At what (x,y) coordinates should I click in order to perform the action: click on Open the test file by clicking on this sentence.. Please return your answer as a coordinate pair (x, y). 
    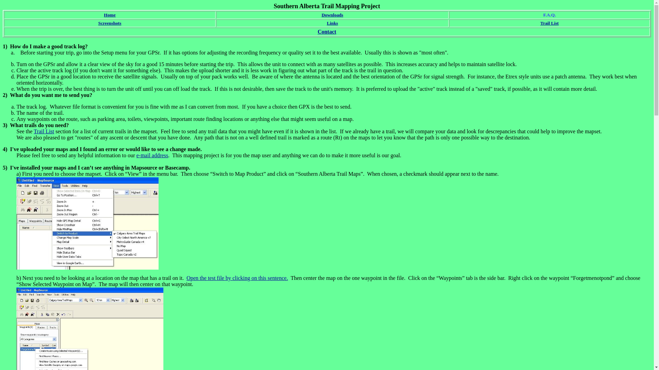
    Looking at the image, I should click on (237, 278).